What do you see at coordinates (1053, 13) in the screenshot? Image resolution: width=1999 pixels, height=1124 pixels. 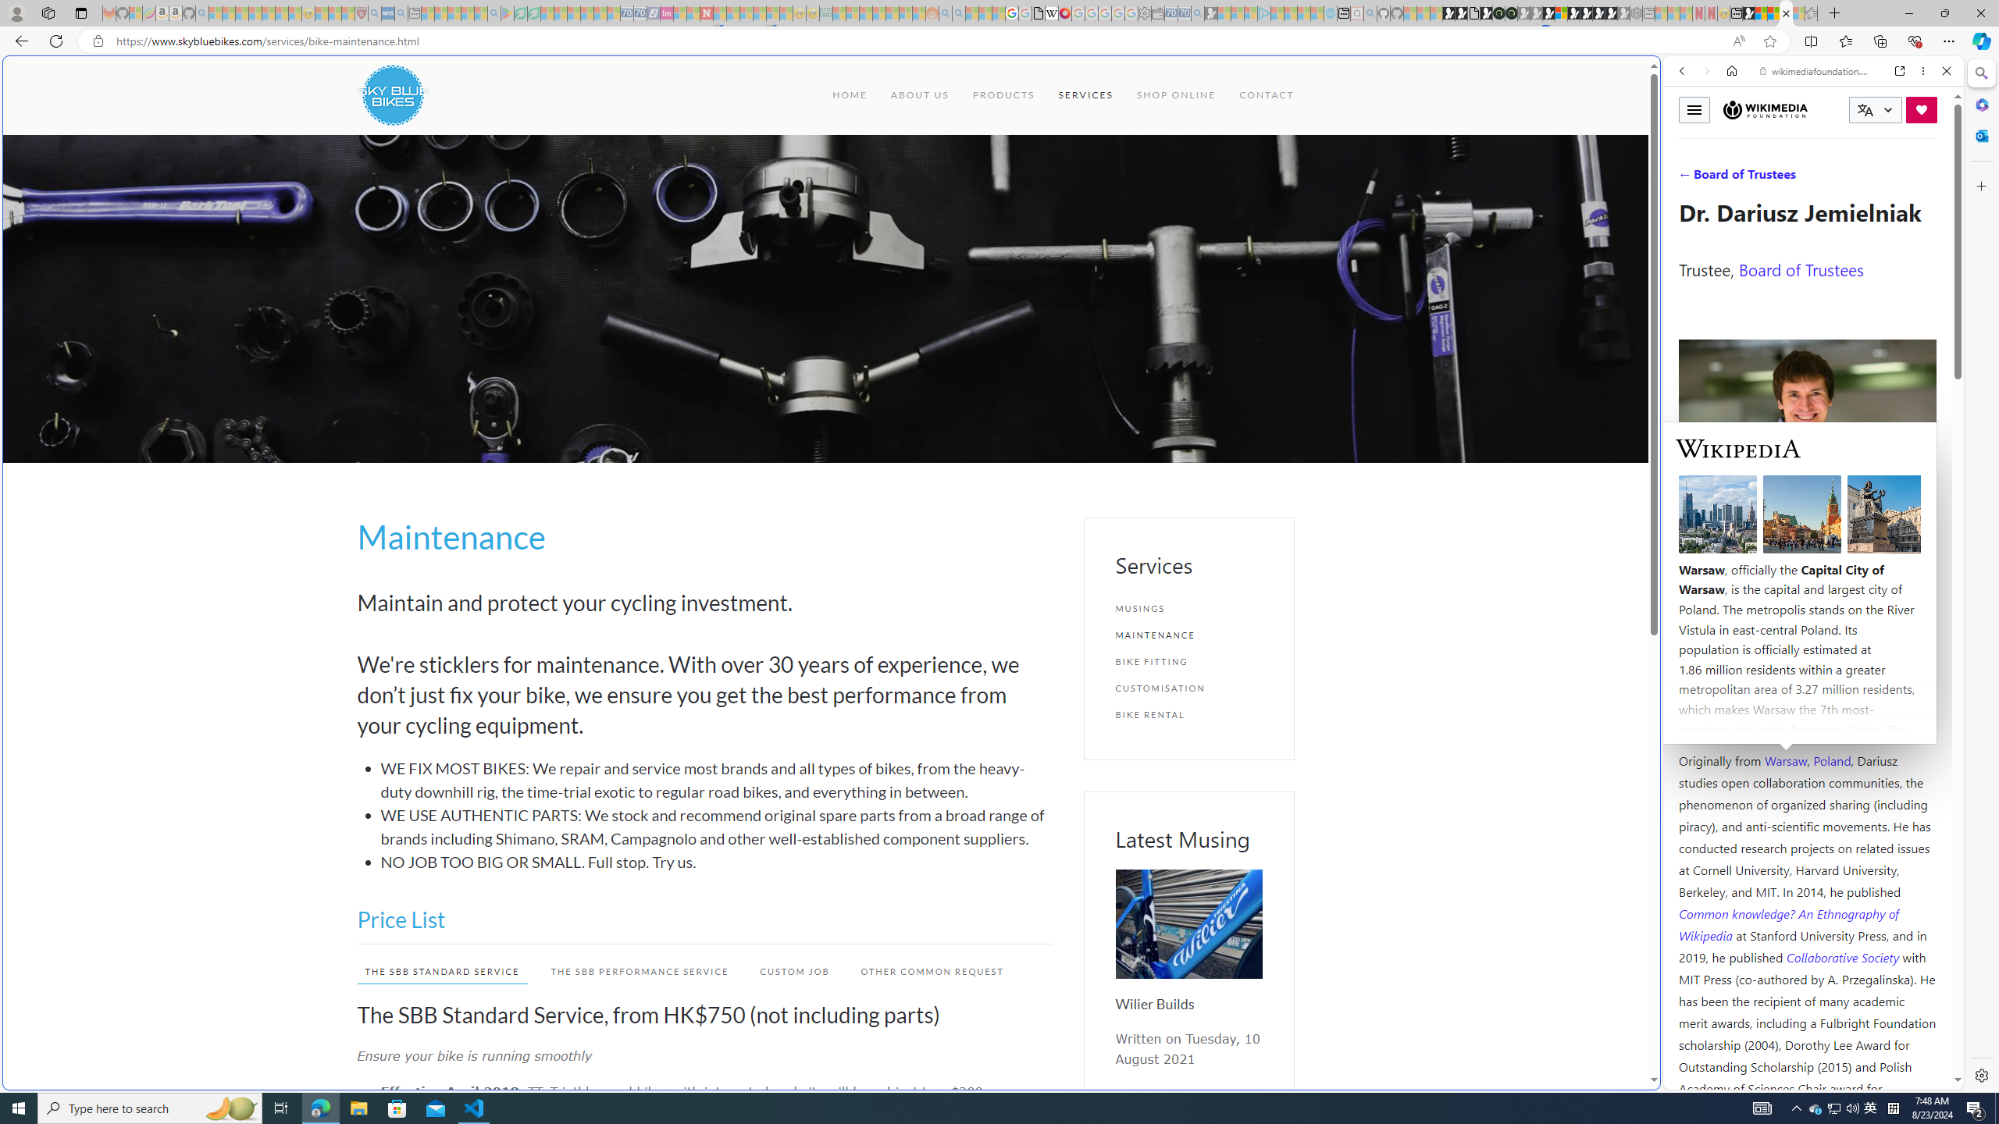 I see `Target page - Wikipedia` at bounding box center [1053, 13].